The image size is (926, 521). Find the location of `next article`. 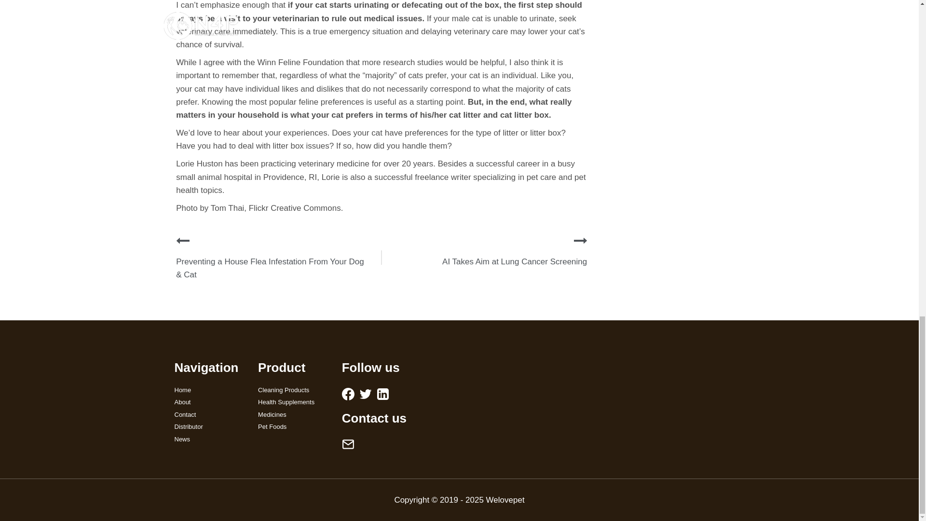

next article is located at coordinates (581, 240).